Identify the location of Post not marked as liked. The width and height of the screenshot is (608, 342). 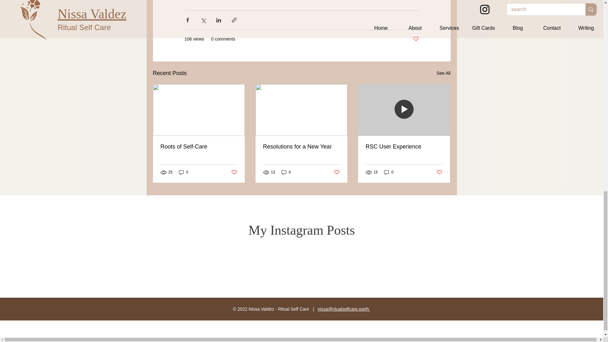
(440, 172).